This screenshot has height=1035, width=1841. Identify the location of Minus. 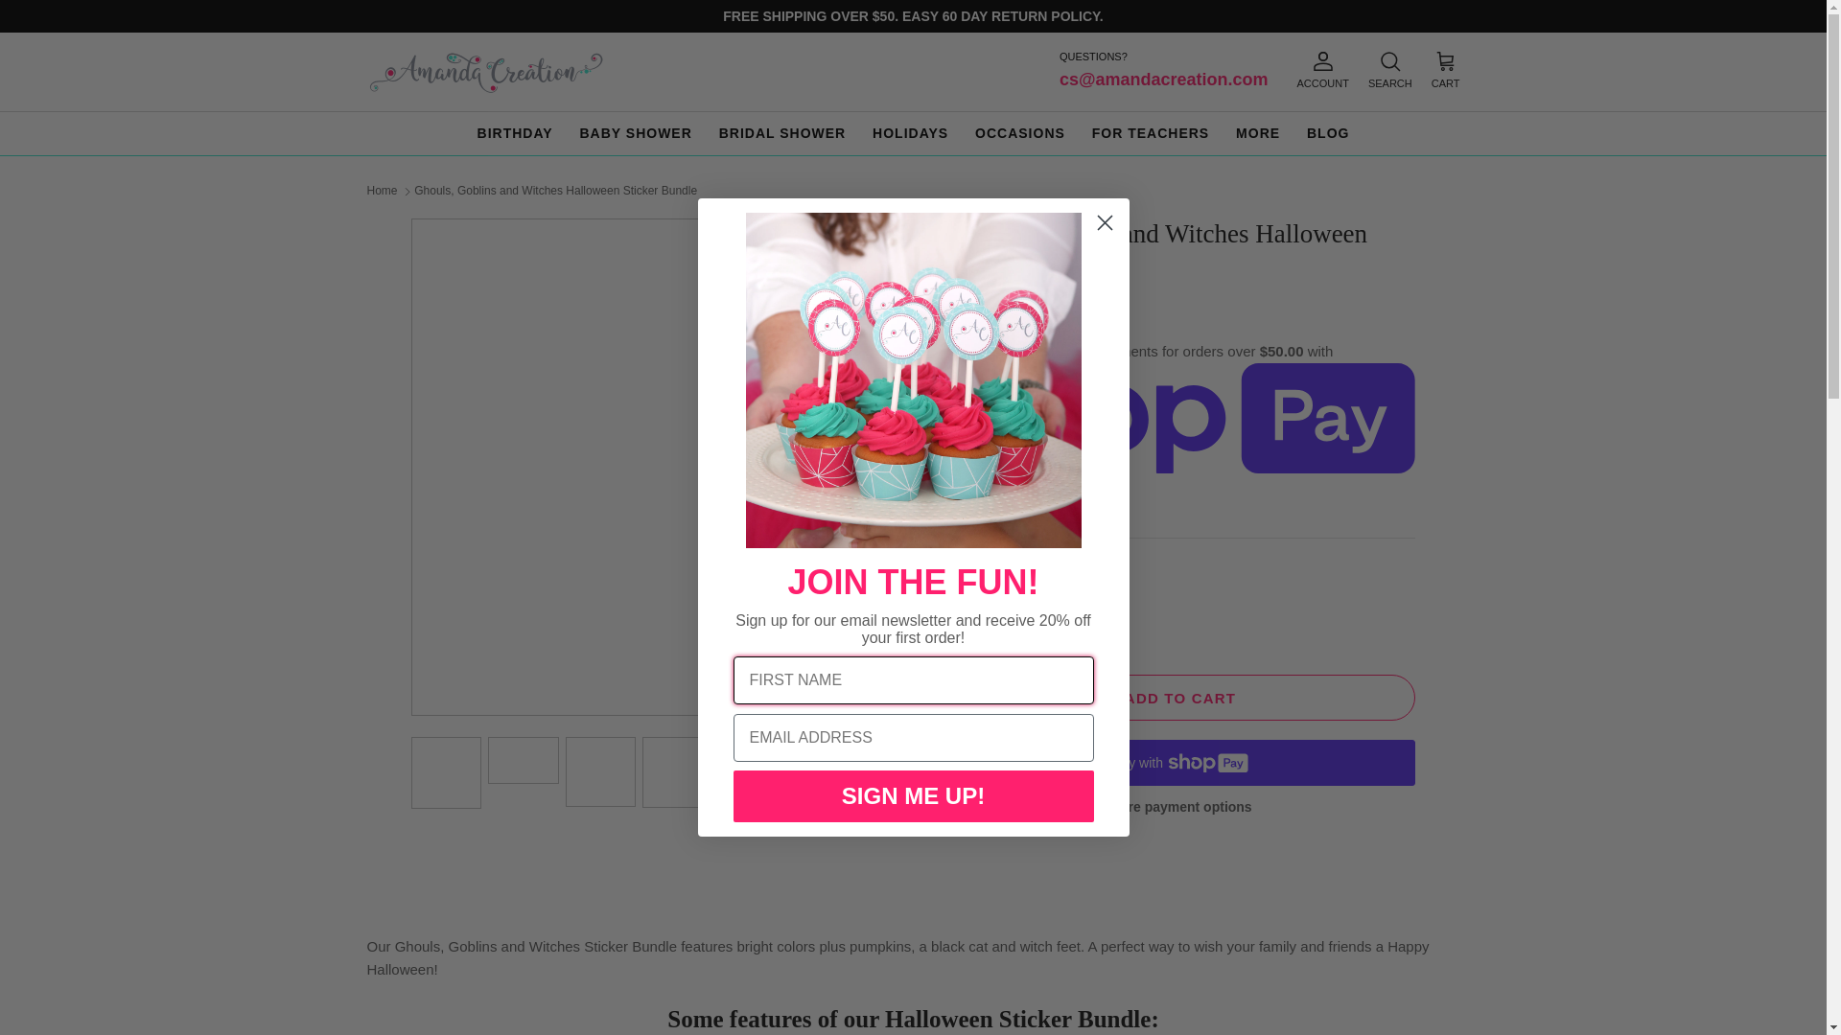
(968, 613).